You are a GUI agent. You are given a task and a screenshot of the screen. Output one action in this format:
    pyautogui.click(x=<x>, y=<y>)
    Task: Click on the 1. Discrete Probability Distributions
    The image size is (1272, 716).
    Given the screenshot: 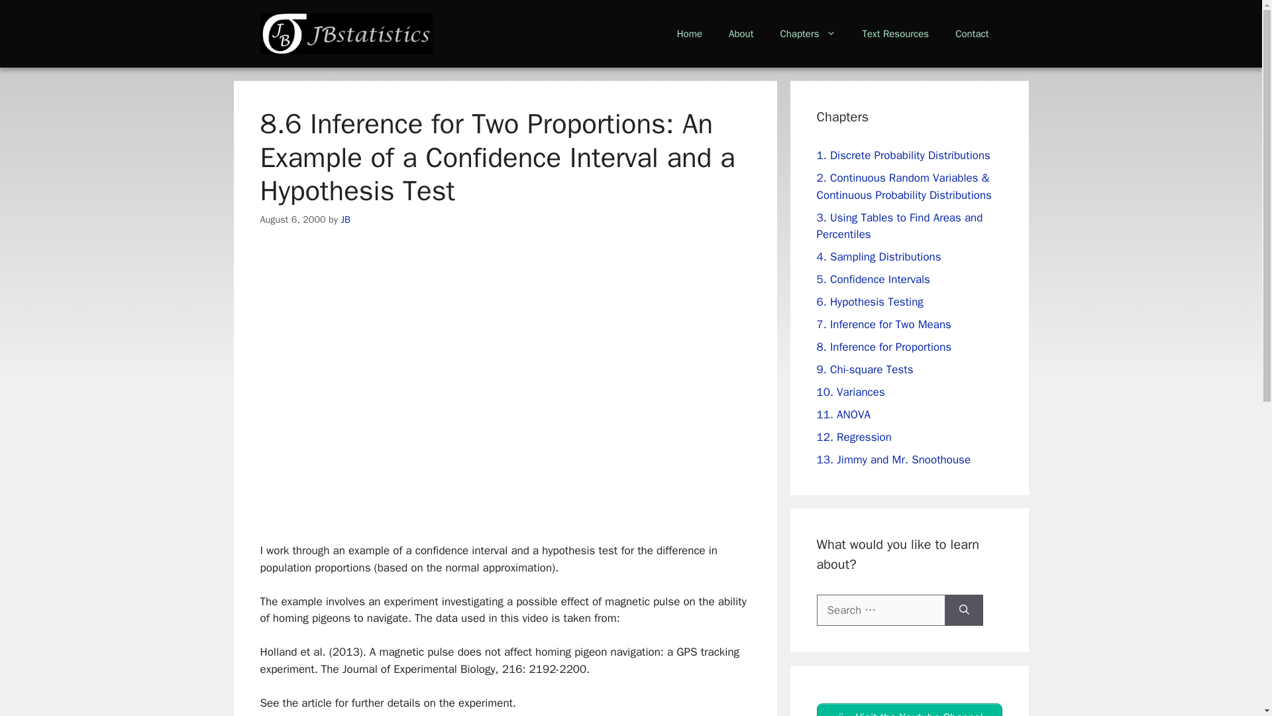 What is the action you would take?
    pyautogui.click(x=902, y=155)
    